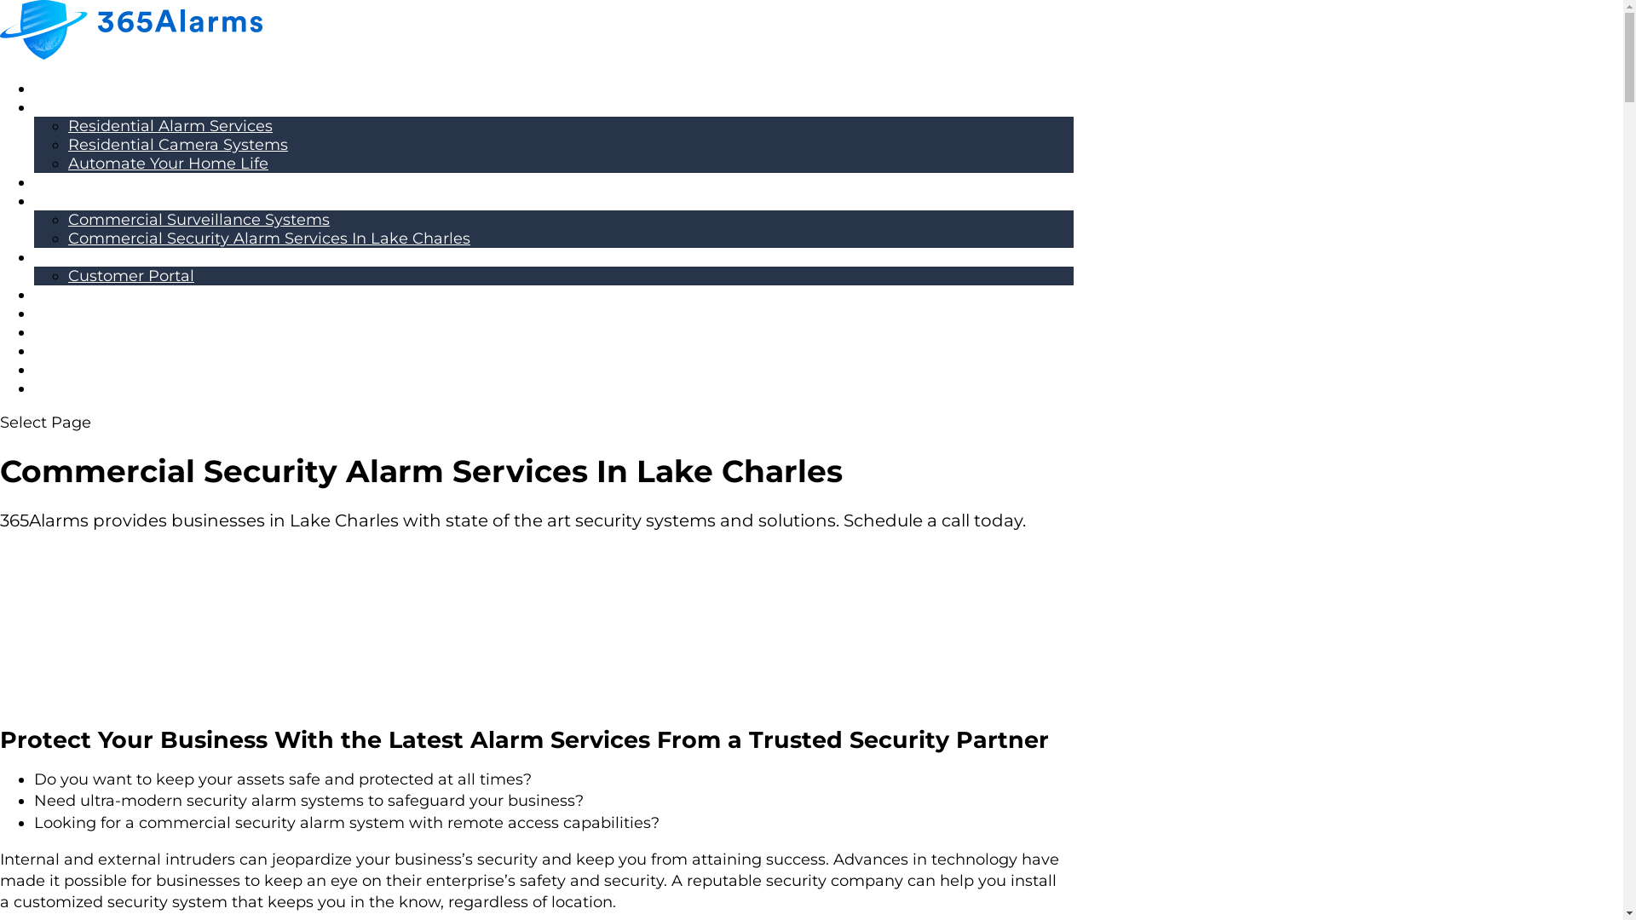 The height and width of the screenshot is (920, 1636). What do you see at coordinates (169, 164) in the screenshot?
I see `Automate Your Home Life` at bounding box center [169, 164].